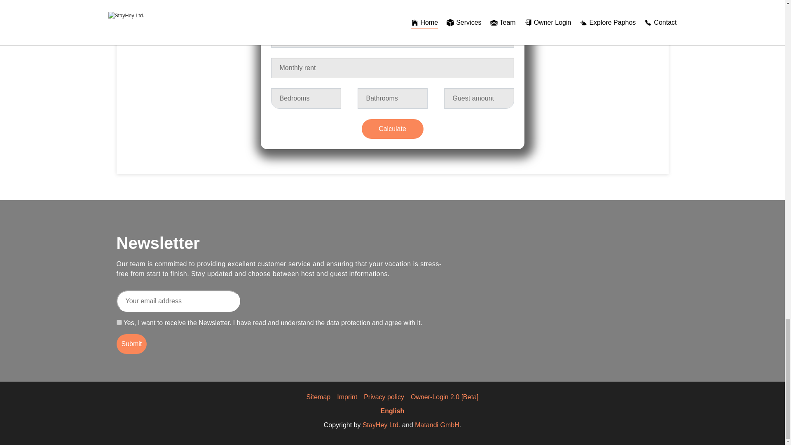  What do you see at coordinates (348, 322) in the screenshot?
I see `data protection` at bounding box center [348, 322].